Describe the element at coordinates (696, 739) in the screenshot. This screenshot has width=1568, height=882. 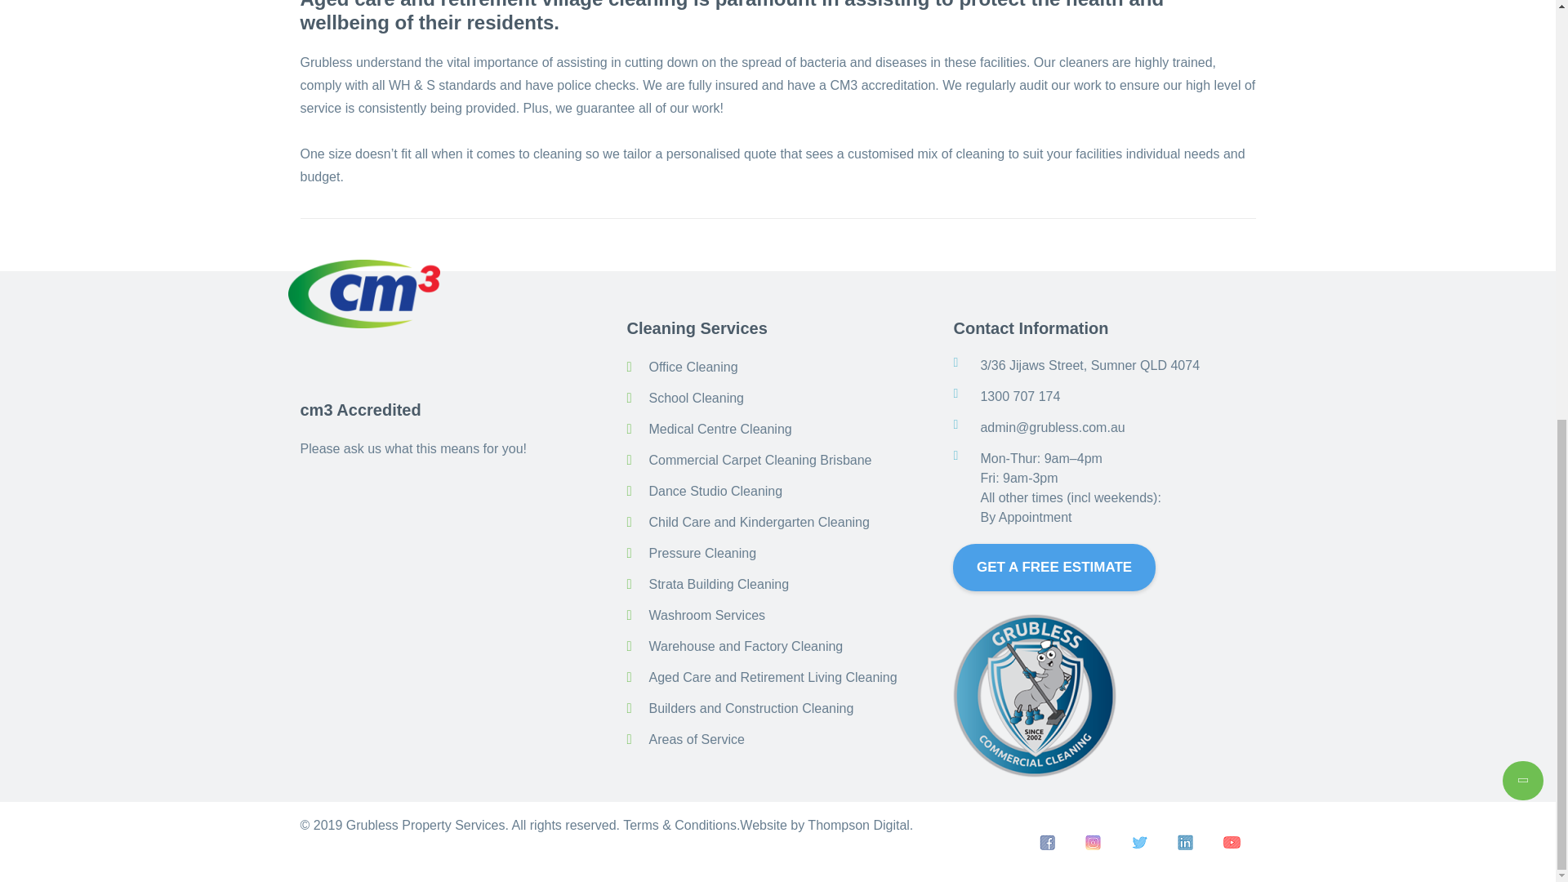
I see `Areas of Service` at that location.